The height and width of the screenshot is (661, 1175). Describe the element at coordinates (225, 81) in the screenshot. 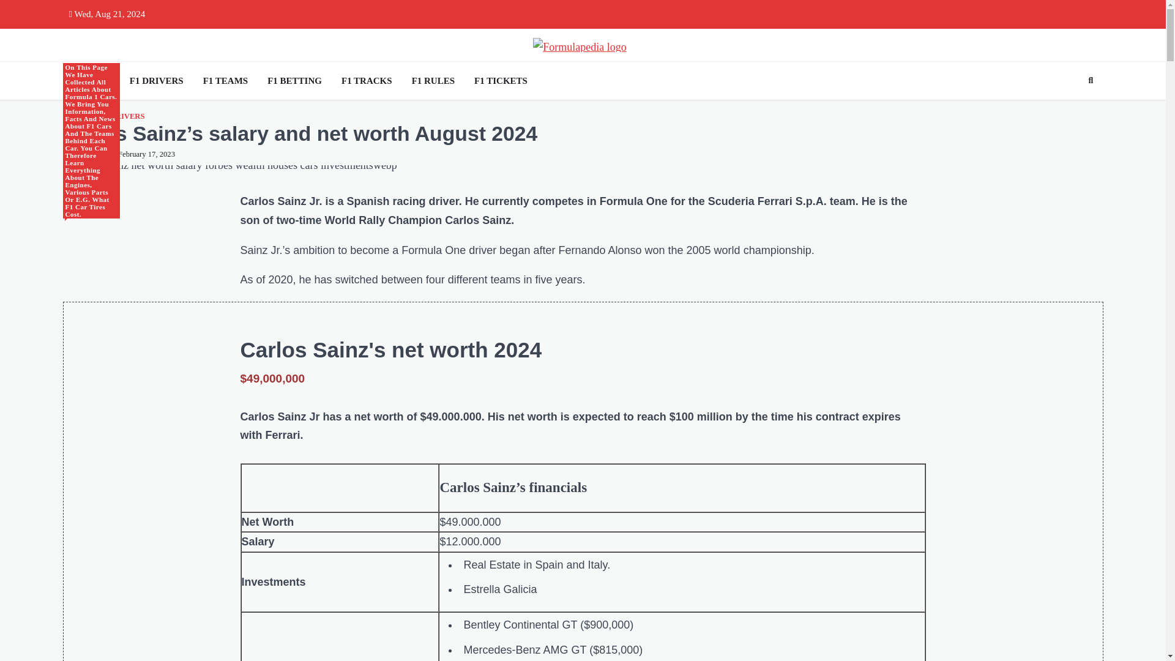

I see `F1 TEAMS` at that location.